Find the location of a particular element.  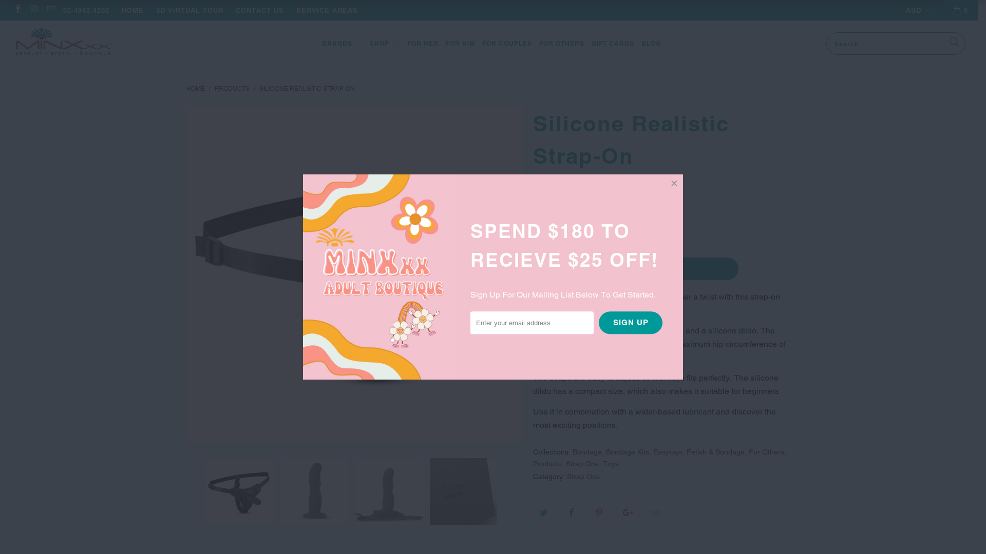

Sign Up is located at coordinates (631, 323).